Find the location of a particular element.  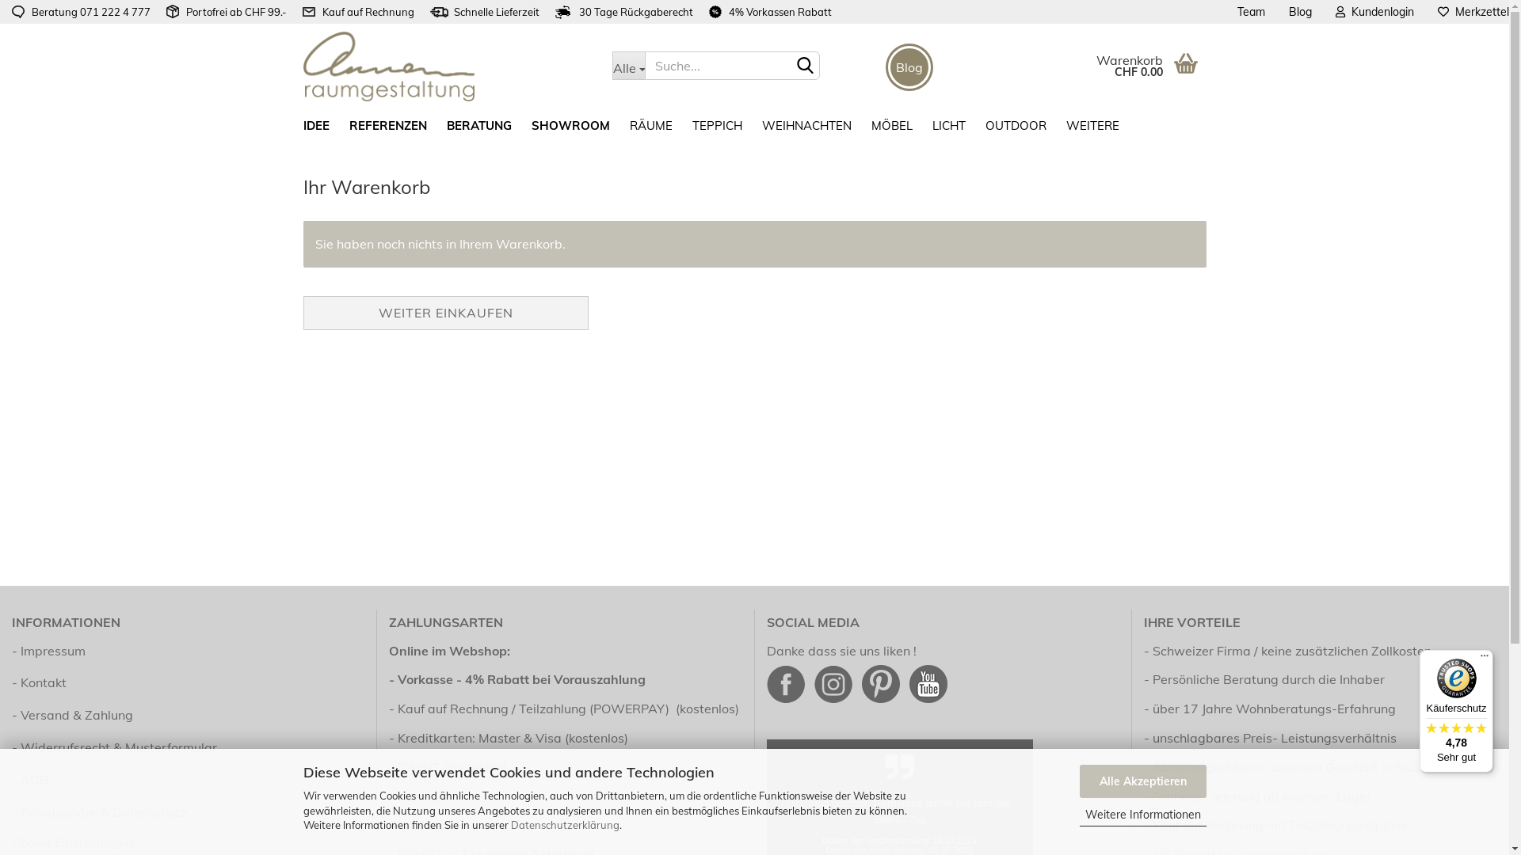

 Kundenlogin is located at coordinates (1375, 12).